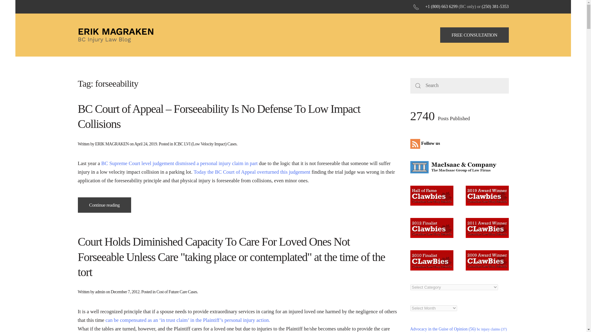 The image size is (591, 332). What do you see at coordinates (475, 35) in the screenshot?
I see `FREE CONSULTATION` at bounding box center [475, 35].